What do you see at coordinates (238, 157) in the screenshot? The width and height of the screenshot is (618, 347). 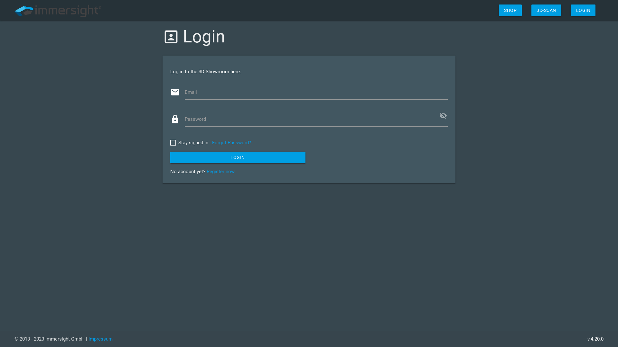 I see `Login` at bounding box center [238, 157].